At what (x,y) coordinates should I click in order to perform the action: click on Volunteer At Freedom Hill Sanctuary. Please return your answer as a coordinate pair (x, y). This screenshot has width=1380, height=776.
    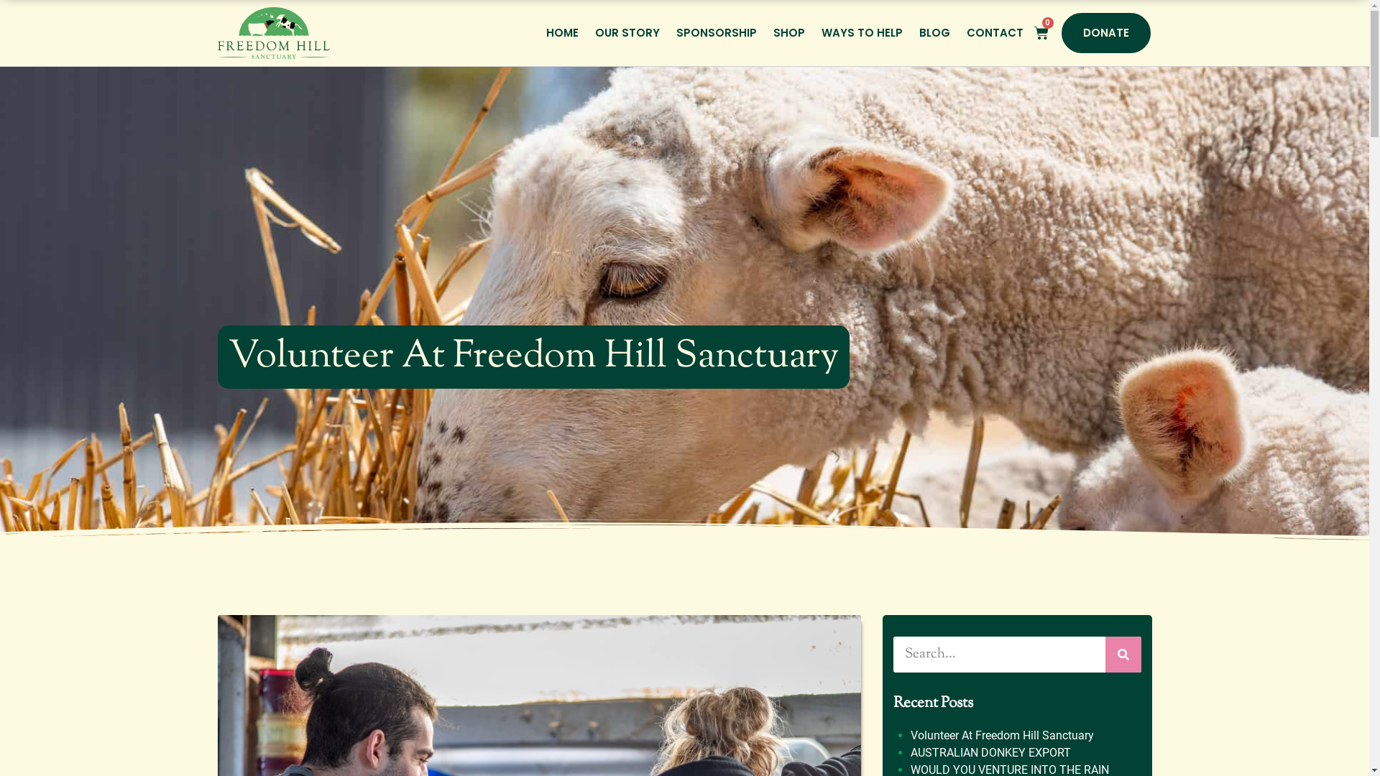
    Looking at the image, I should click on (1002, 736).